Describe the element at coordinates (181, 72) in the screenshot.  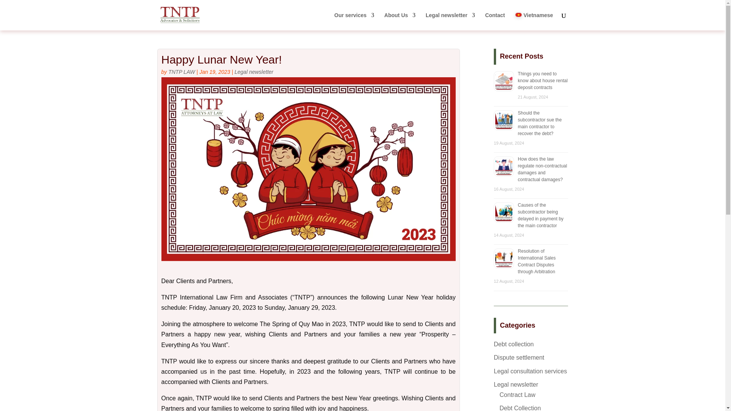
I see `Posts by TNTP LAW` at that location.